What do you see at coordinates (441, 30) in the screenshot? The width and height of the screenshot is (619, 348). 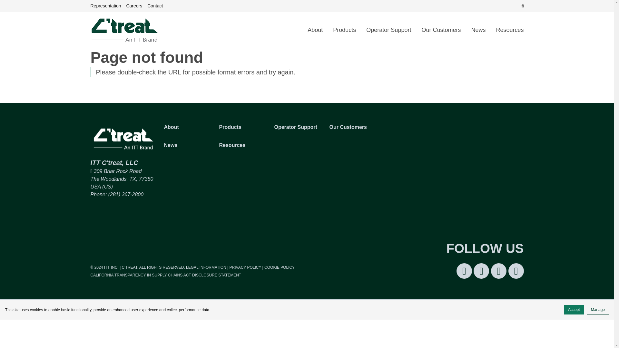 I see `Our Customers` at bounding box center [441, 30].